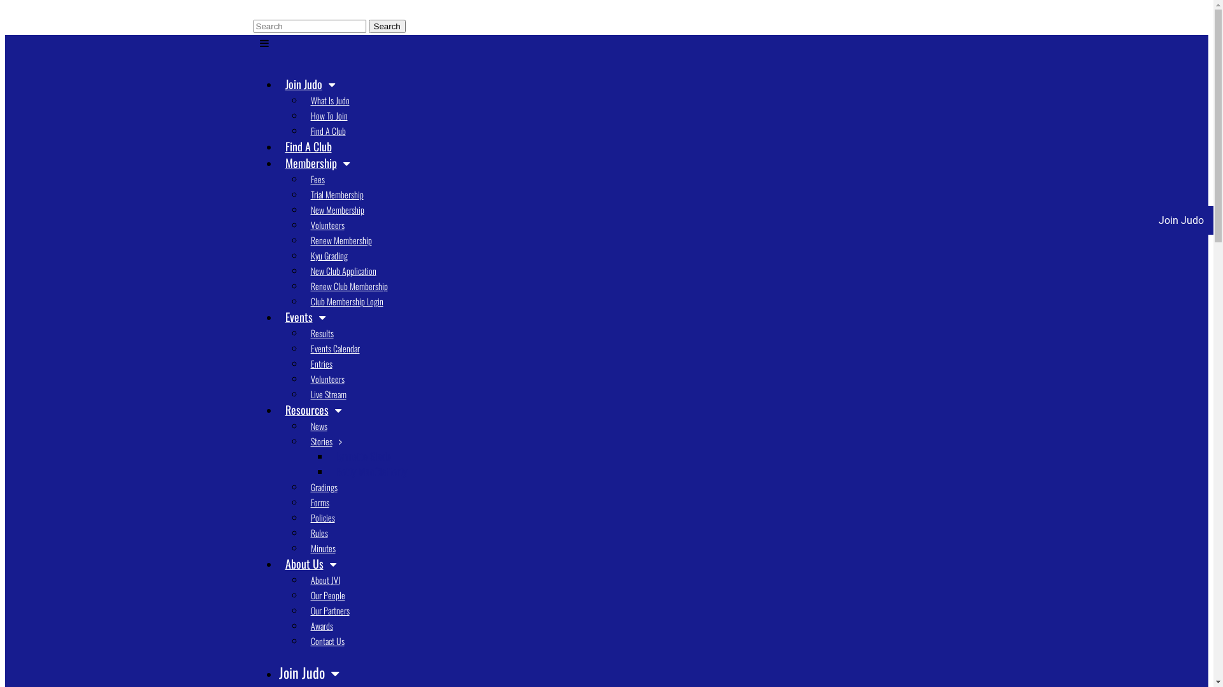 The width and height of the screenshot is (1223, 687). I want to click on Minutes, so click(320, 548).